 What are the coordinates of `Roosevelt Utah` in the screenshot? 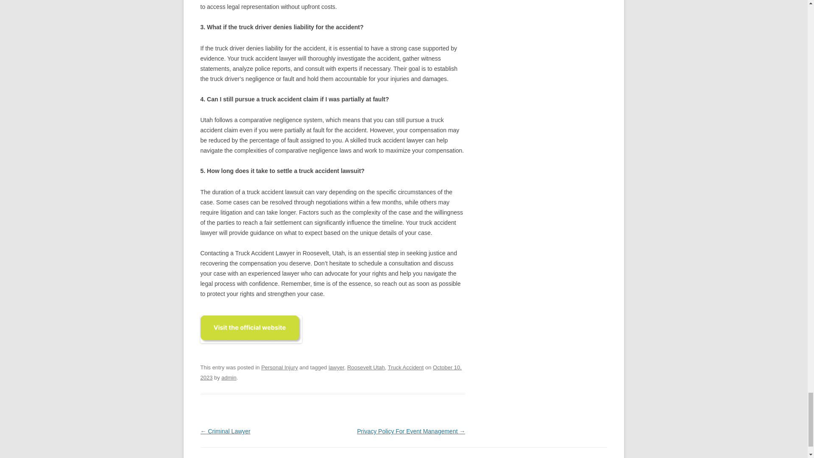 It's located at (366, 367).